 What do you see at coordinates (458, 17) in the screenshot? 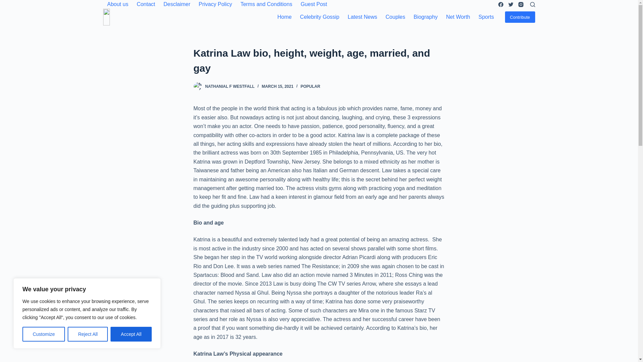
I see `Net Worth` at bounding box center [458, 17].